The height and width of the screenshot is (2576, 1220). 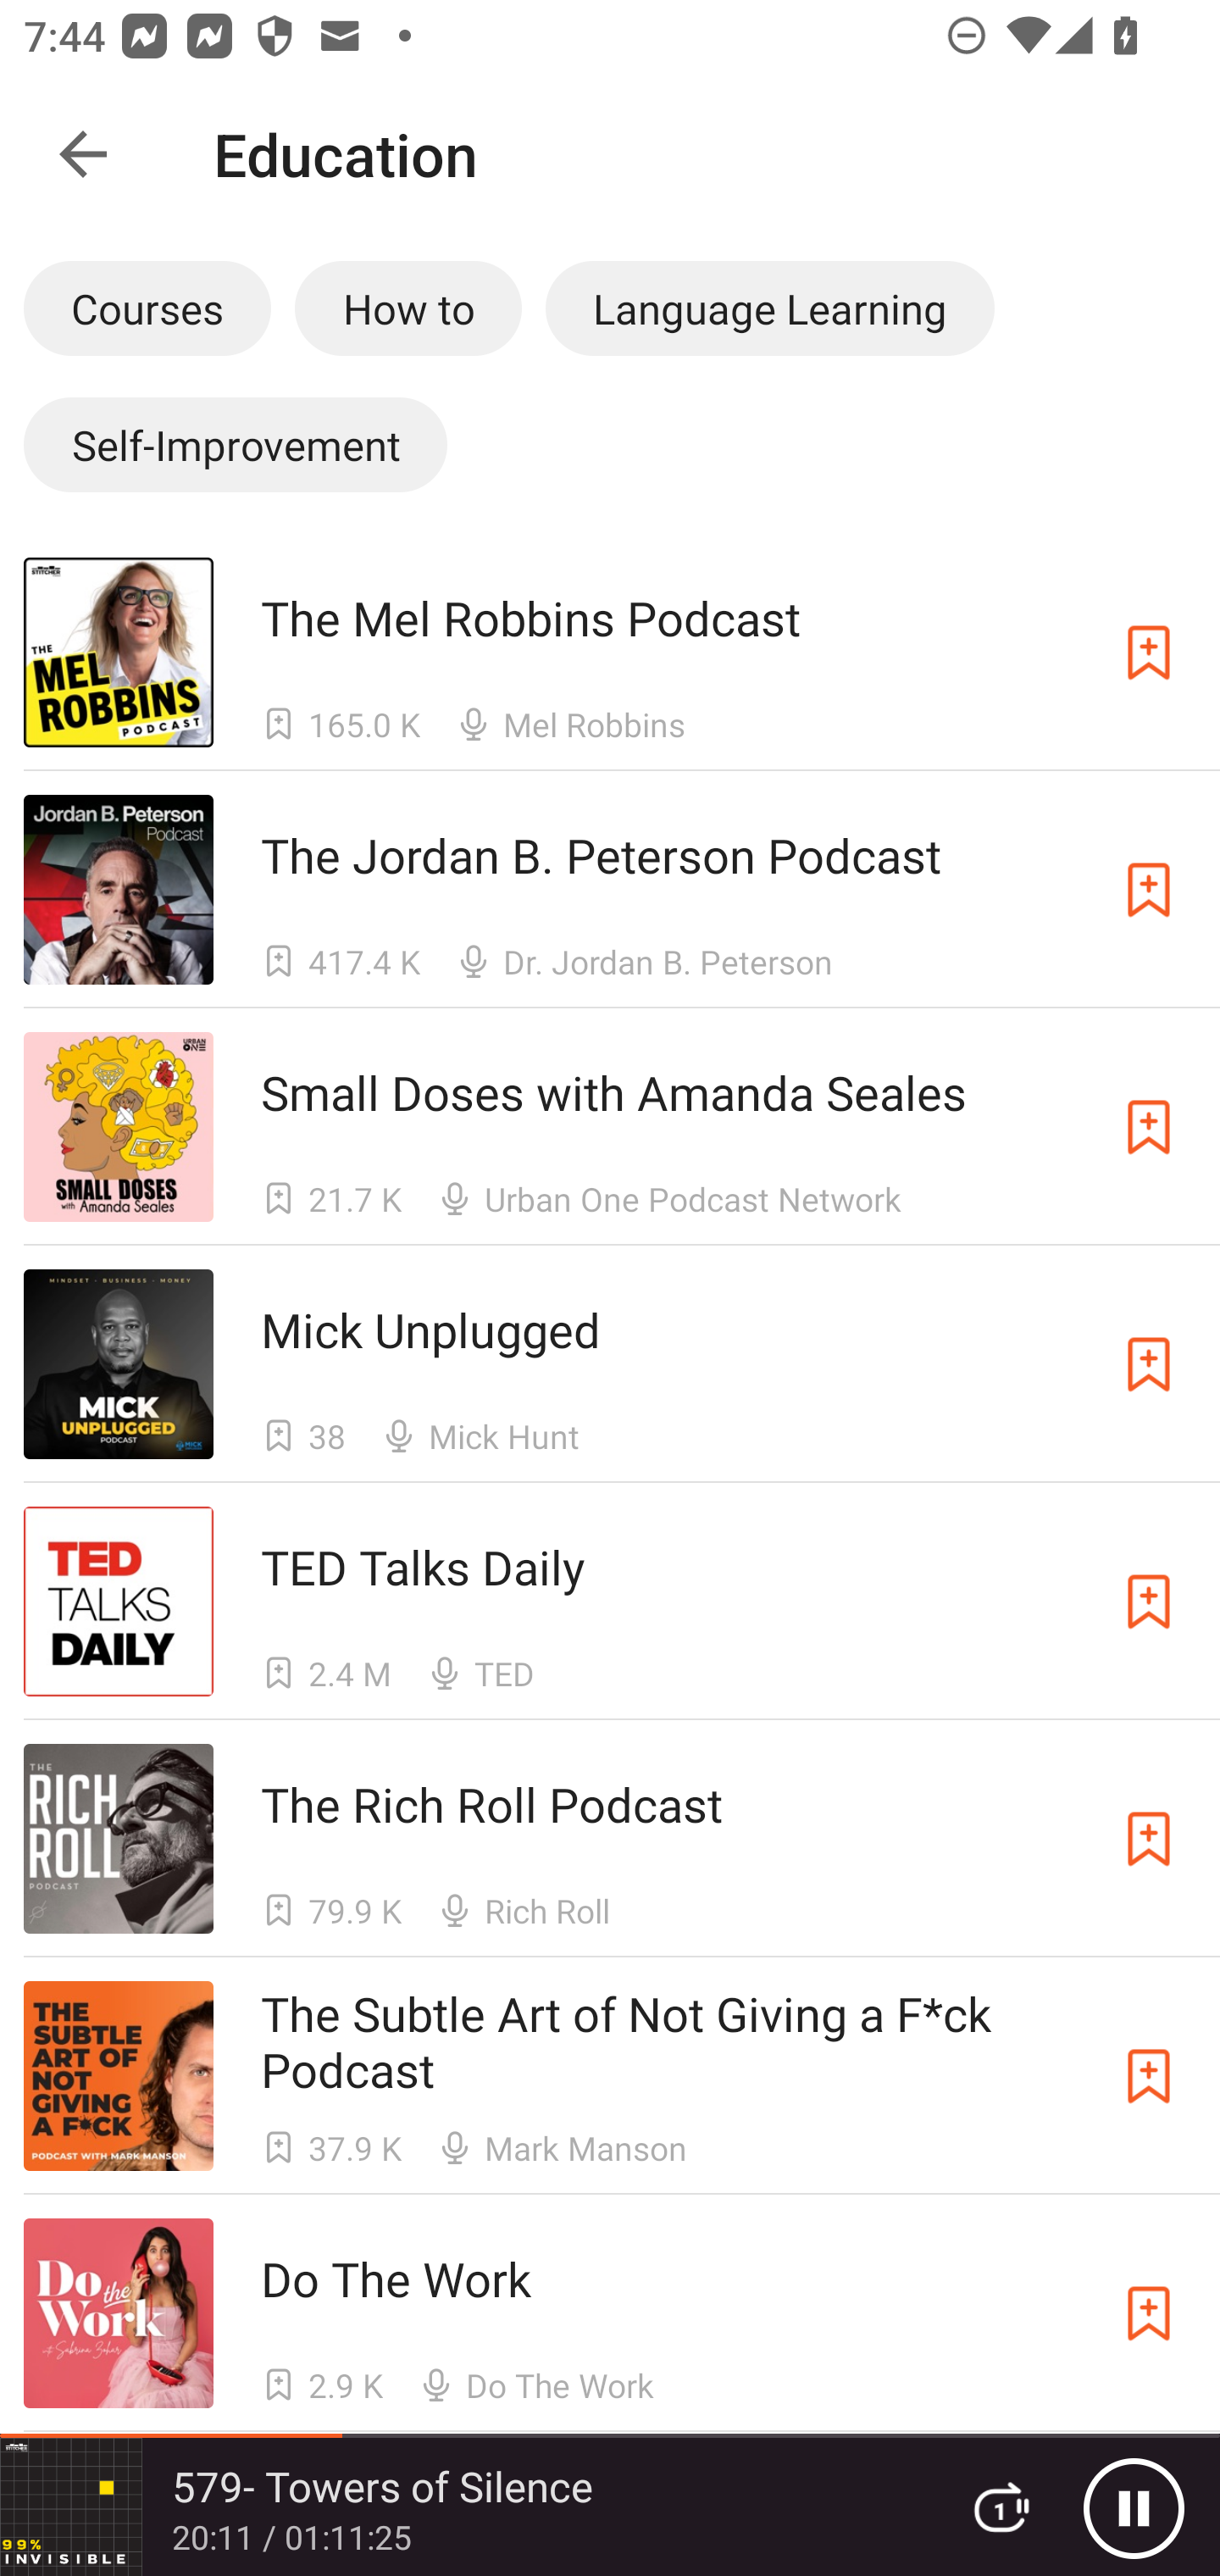 What do you see at coordinates (1134, 2507) in the screenshot?
I see `Pause` at bounding box center [1134, 2507].